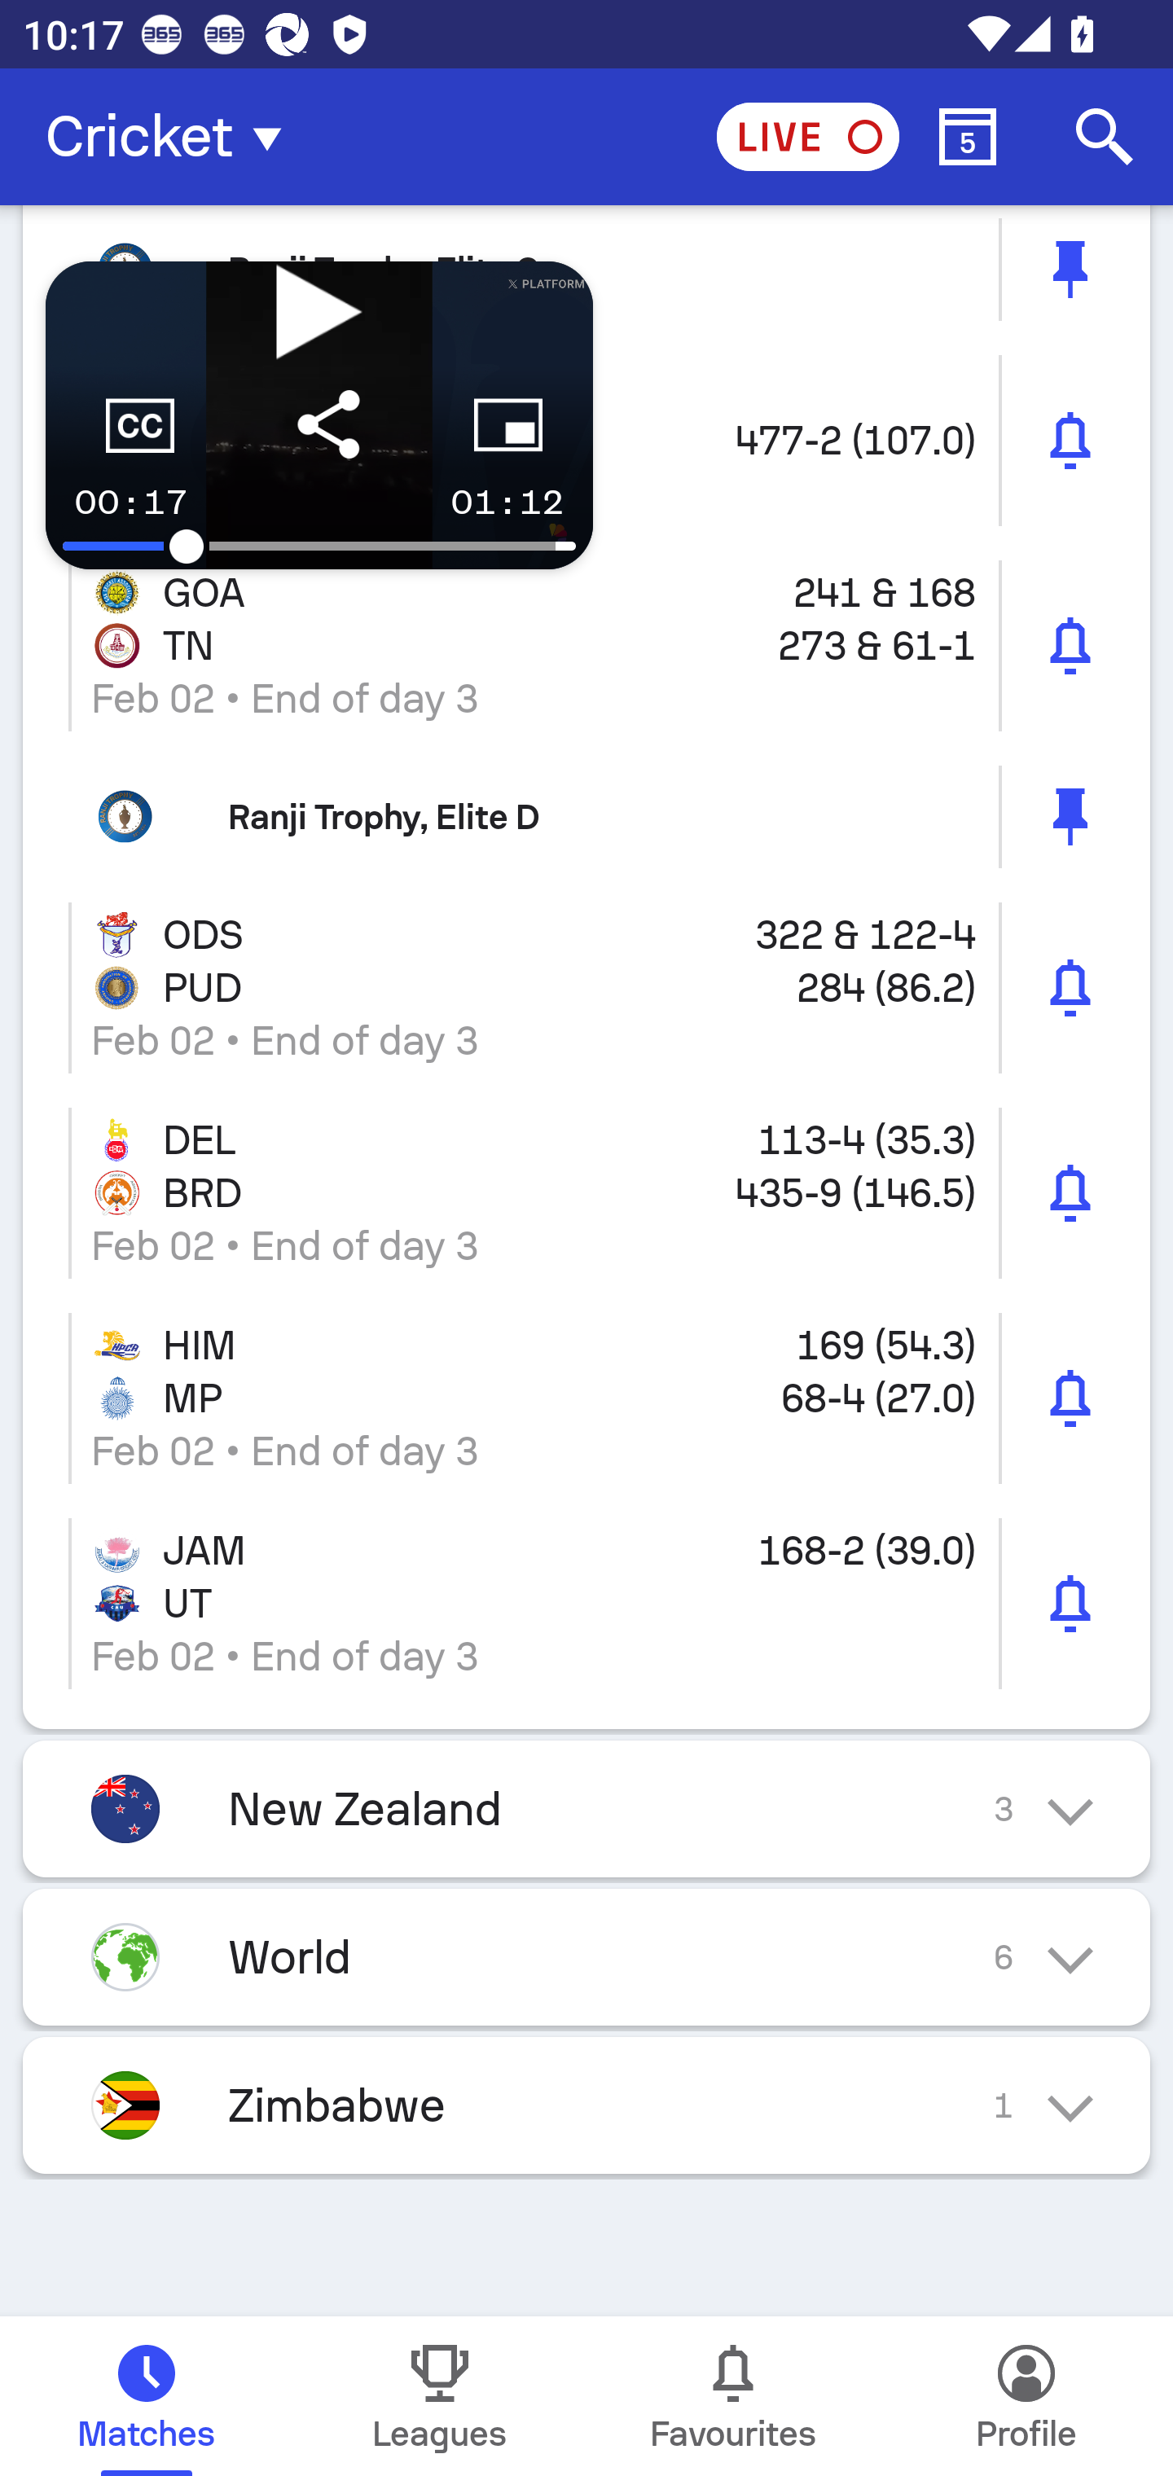  Describe the element at coordinates (586, 645) in the screenshot. I see `GOA 241 & 168 TN 273 & 61-1 Feb 02 • End of day 3` at that location.